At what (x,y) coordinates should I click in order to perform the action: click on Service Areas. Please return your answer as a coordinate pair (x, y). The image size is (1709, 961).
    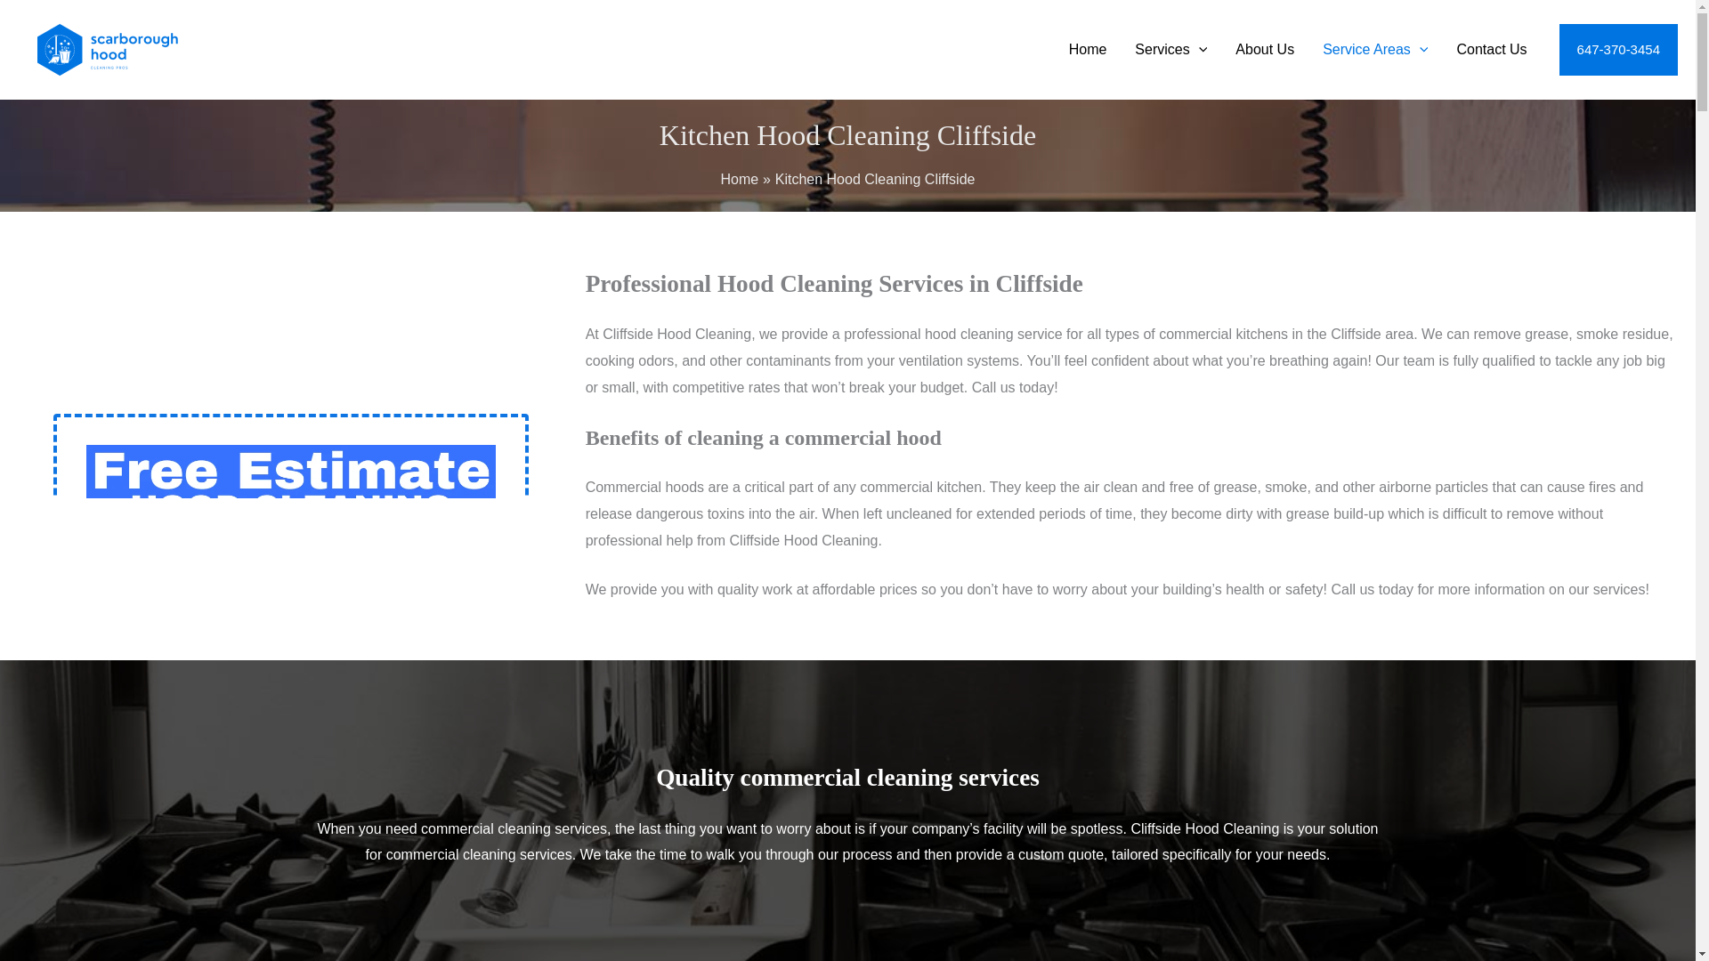
    Looking at the image, I should click on (1375, 49).